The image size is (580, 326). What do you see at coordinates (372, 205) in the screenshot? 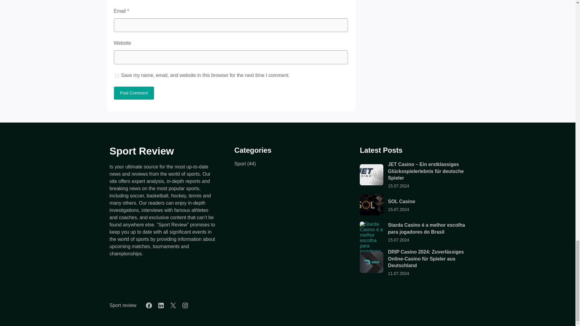
I see `SOL Casino` at bounding box center [372, 205].